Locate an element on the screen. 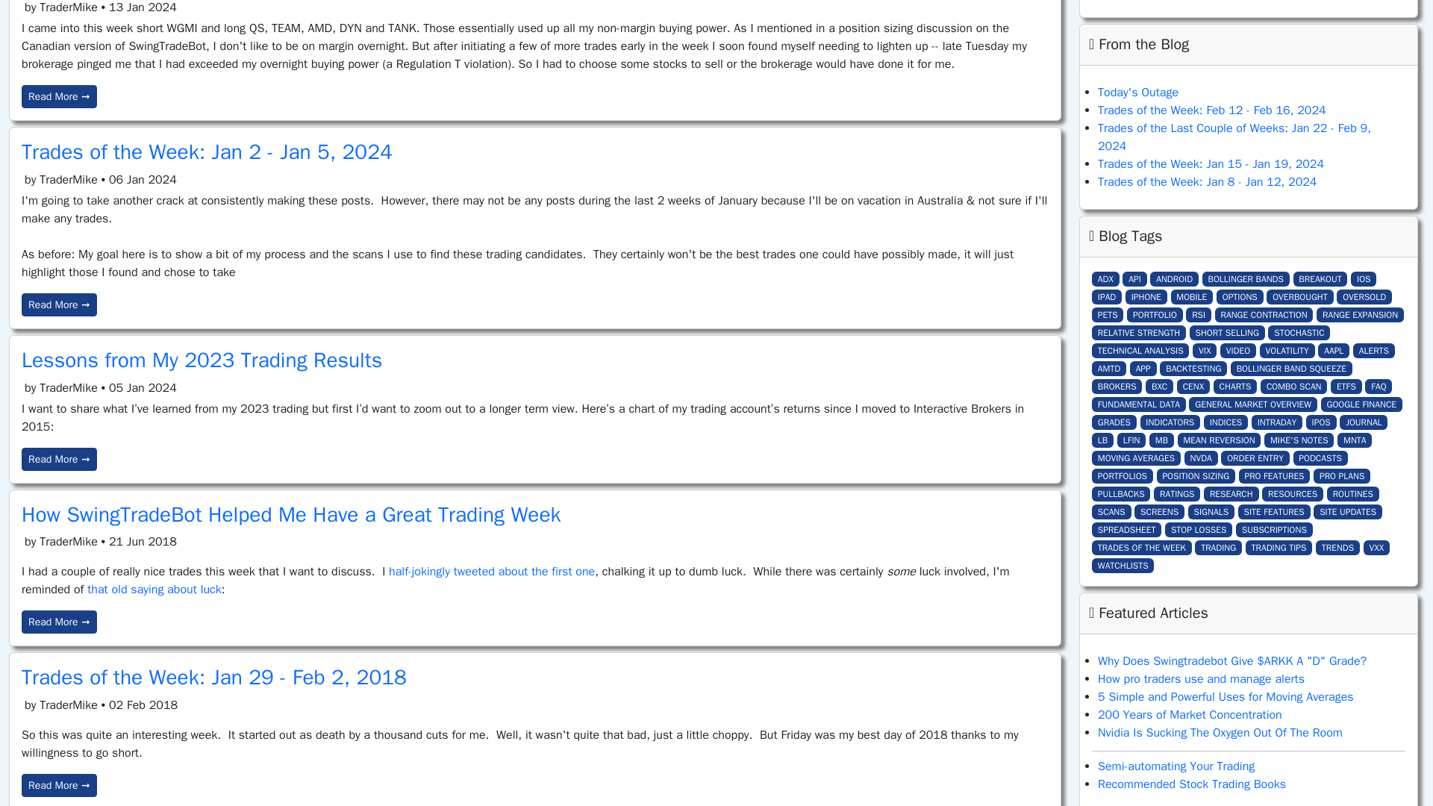 This screenshot has width=1433, height=806. Lessons from My 2023 Trading Results is located at coordinates (202, 360).